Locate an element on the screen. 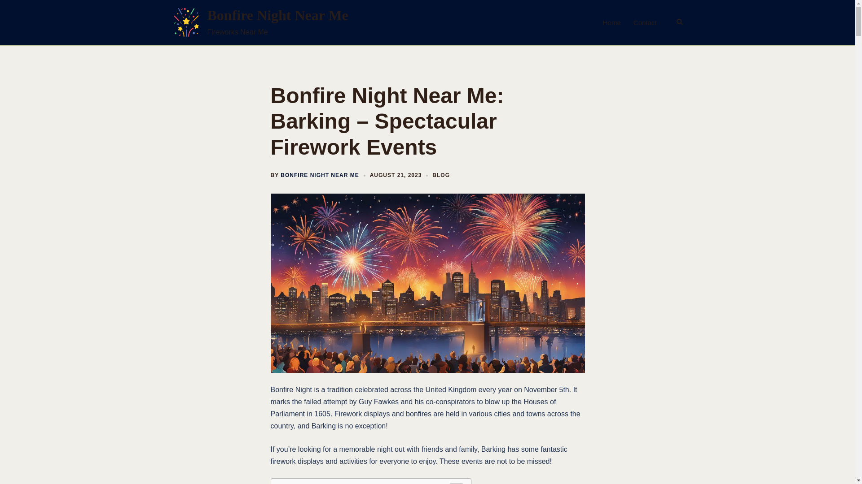  Home is located at coordinates (611, 22).